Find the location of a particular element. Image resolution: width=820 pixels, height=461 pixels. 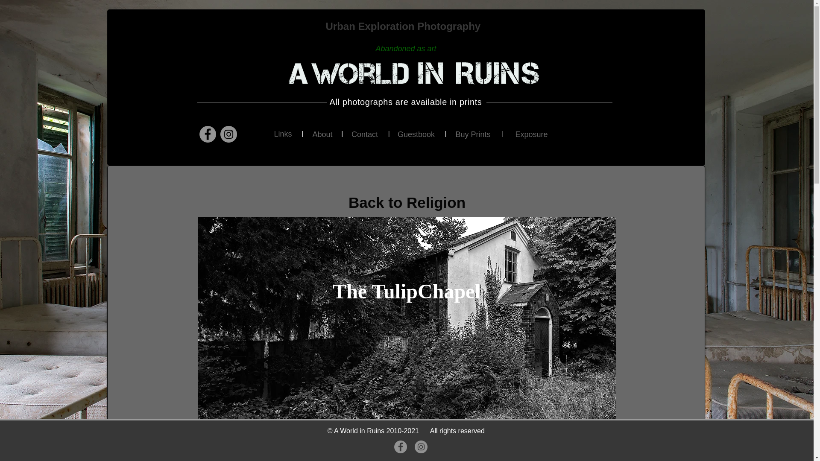

Exposure is located at coordinates (531, 135).